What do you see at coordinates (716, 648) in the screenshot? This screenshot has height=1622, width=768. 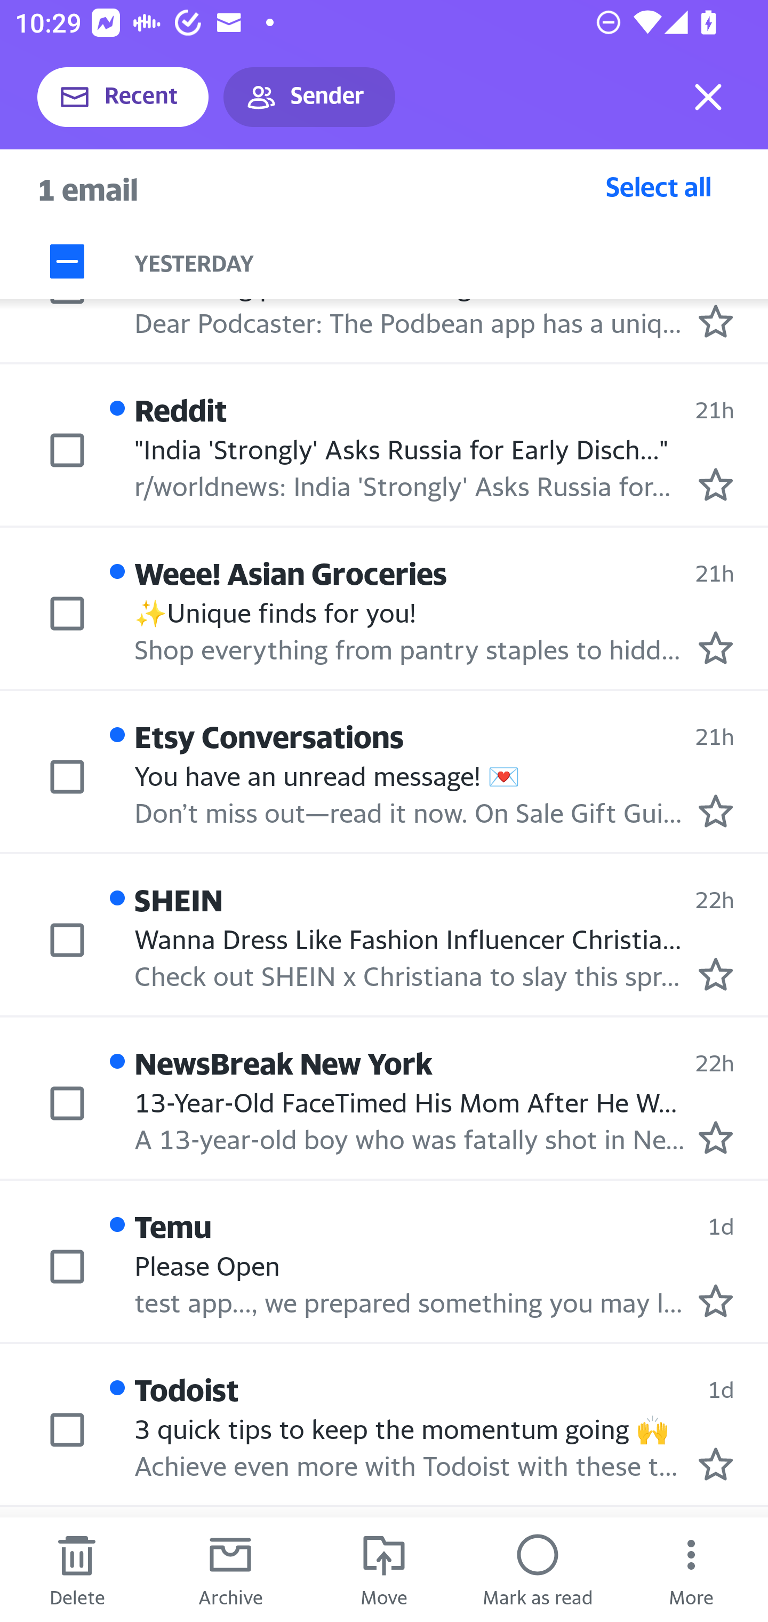 I see `Mark as starred.` at bounding box center [716, 648].